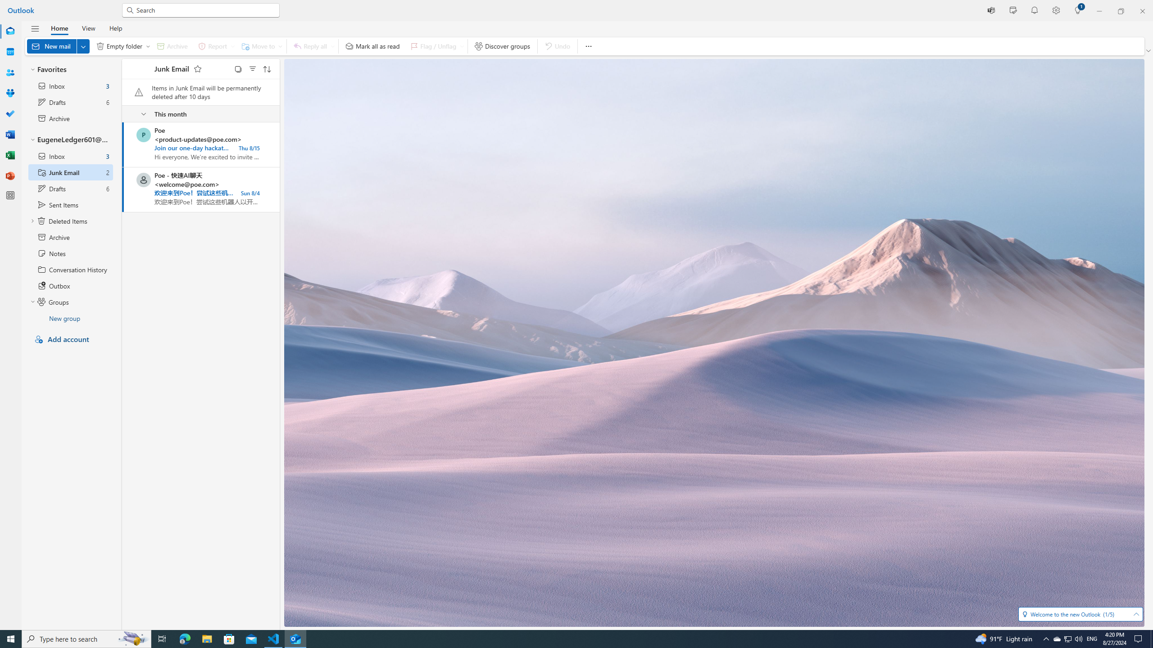  Describe the element at coordinates (71, 220) in the screenshot. I see `Deleted Items` at that location.